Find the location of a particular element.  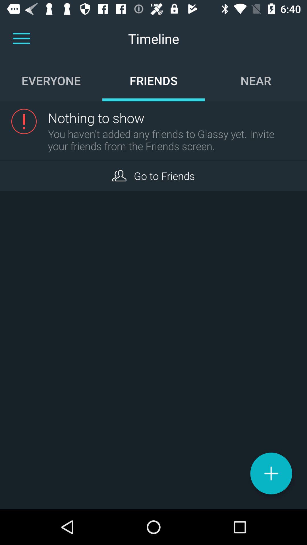

more options is located at coordinates (21, 39).